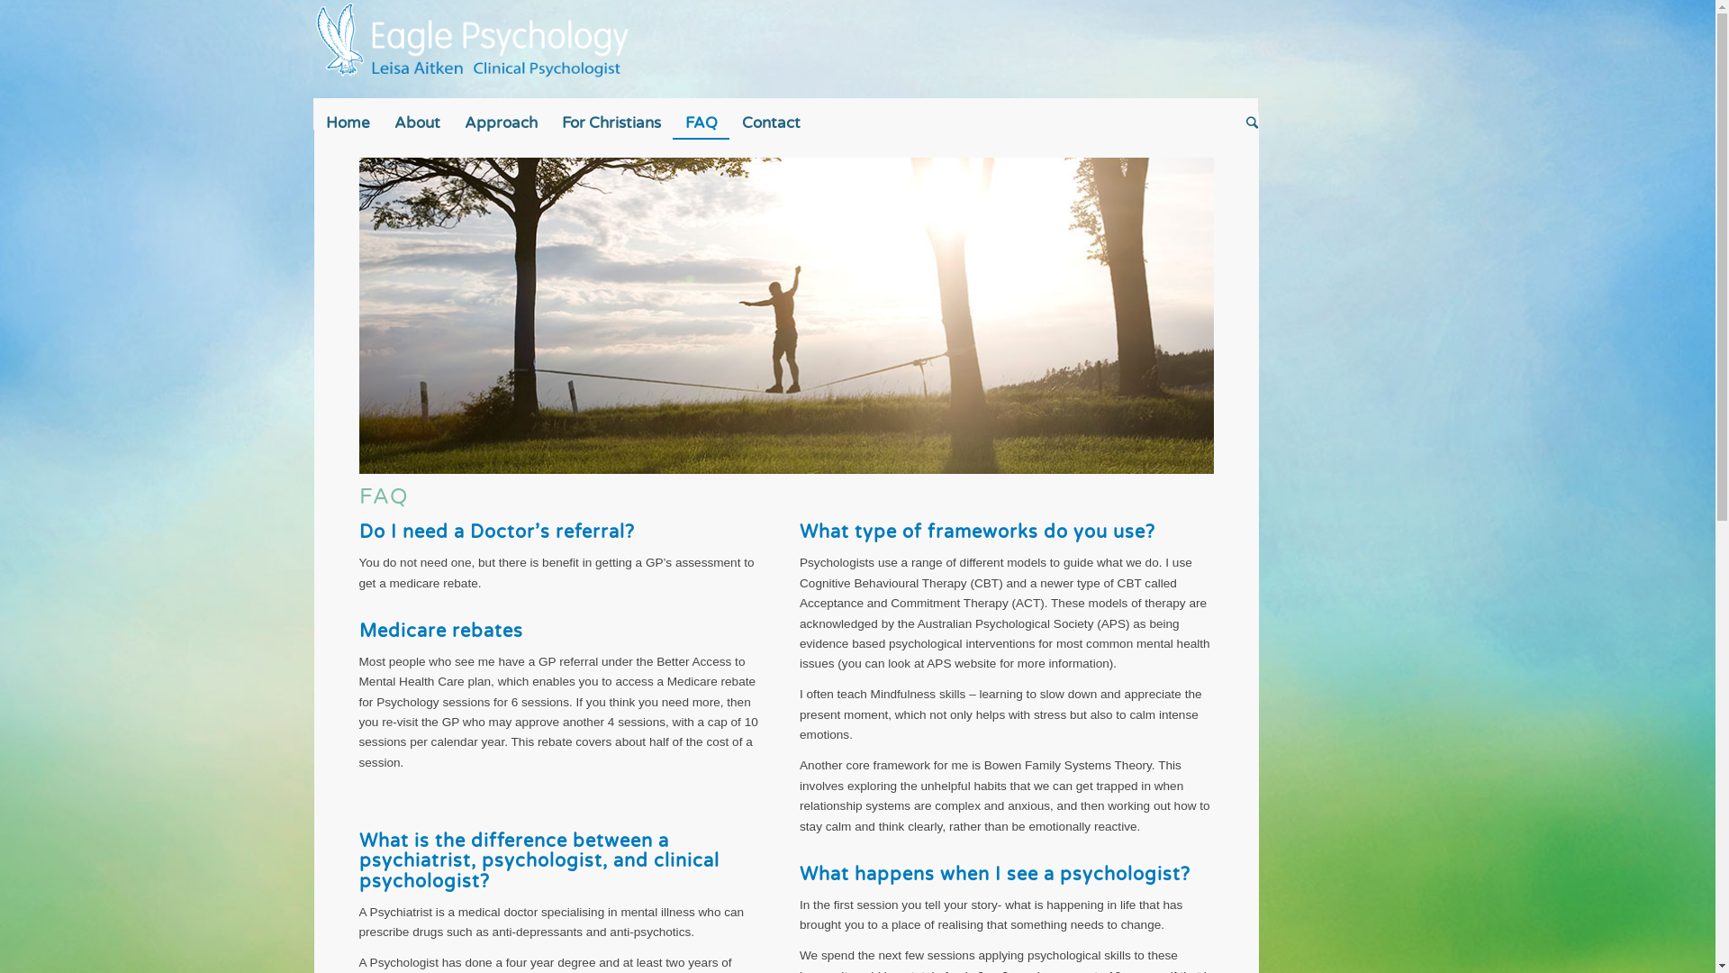  What do you see at coordinates (701, 123) in the screenshot?
I see `FAQ` at bounding box center [701, 123].